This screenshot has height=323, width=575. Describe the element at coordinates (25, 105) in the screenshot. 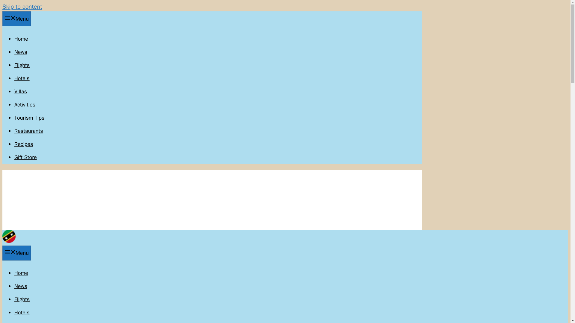

I see `Activities` at that location.